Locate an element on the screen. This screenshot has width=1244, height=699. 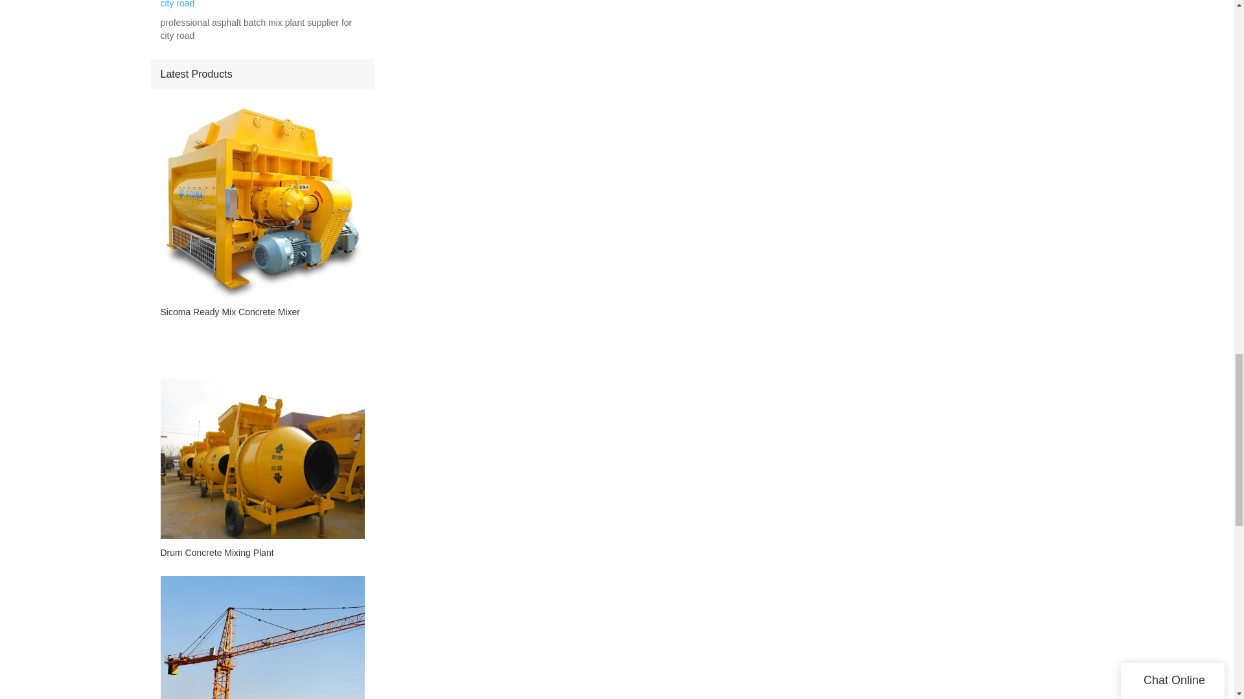
Drum Concrete Mixing Plant is located at coordinates (262, 553).